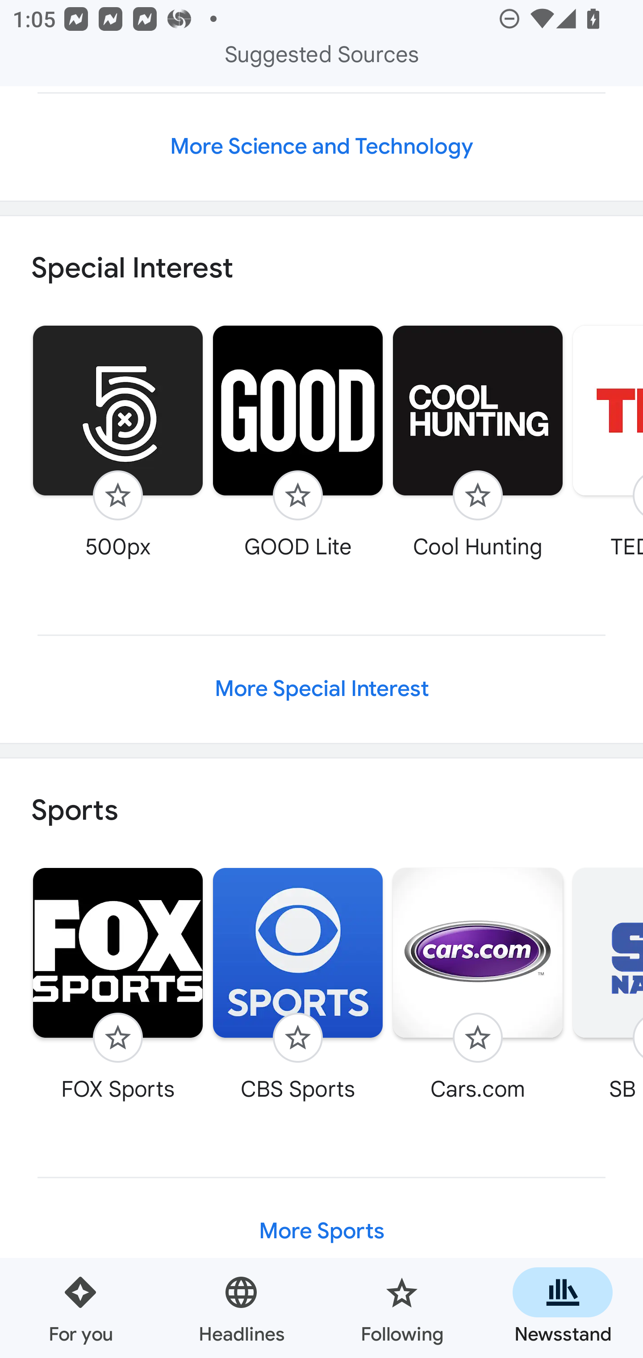 Image resolution: width=643 pixels, height=1358 pixels. What do you see at coordinates (402, 1308) in the screenshot?
I see `Following` at bounding box center [402, 1308].